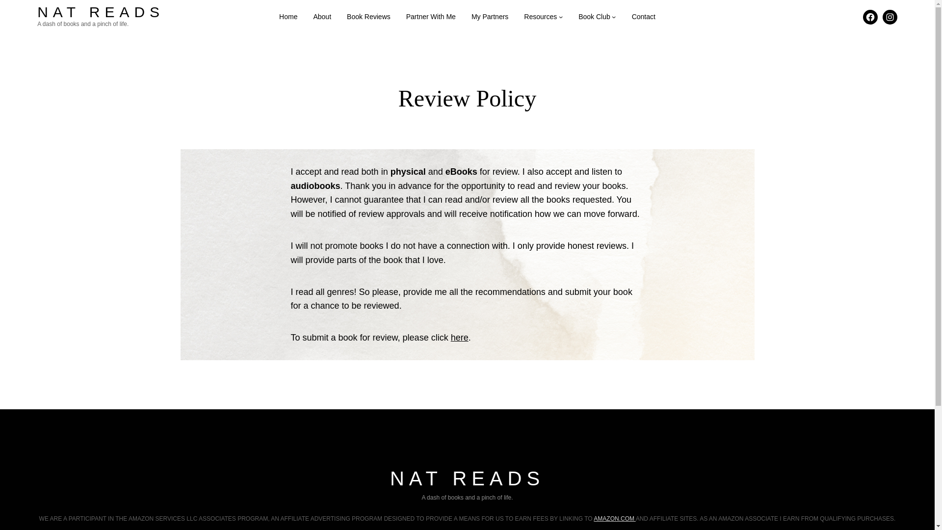  I want to click on NAT READS, so click(101, 12).